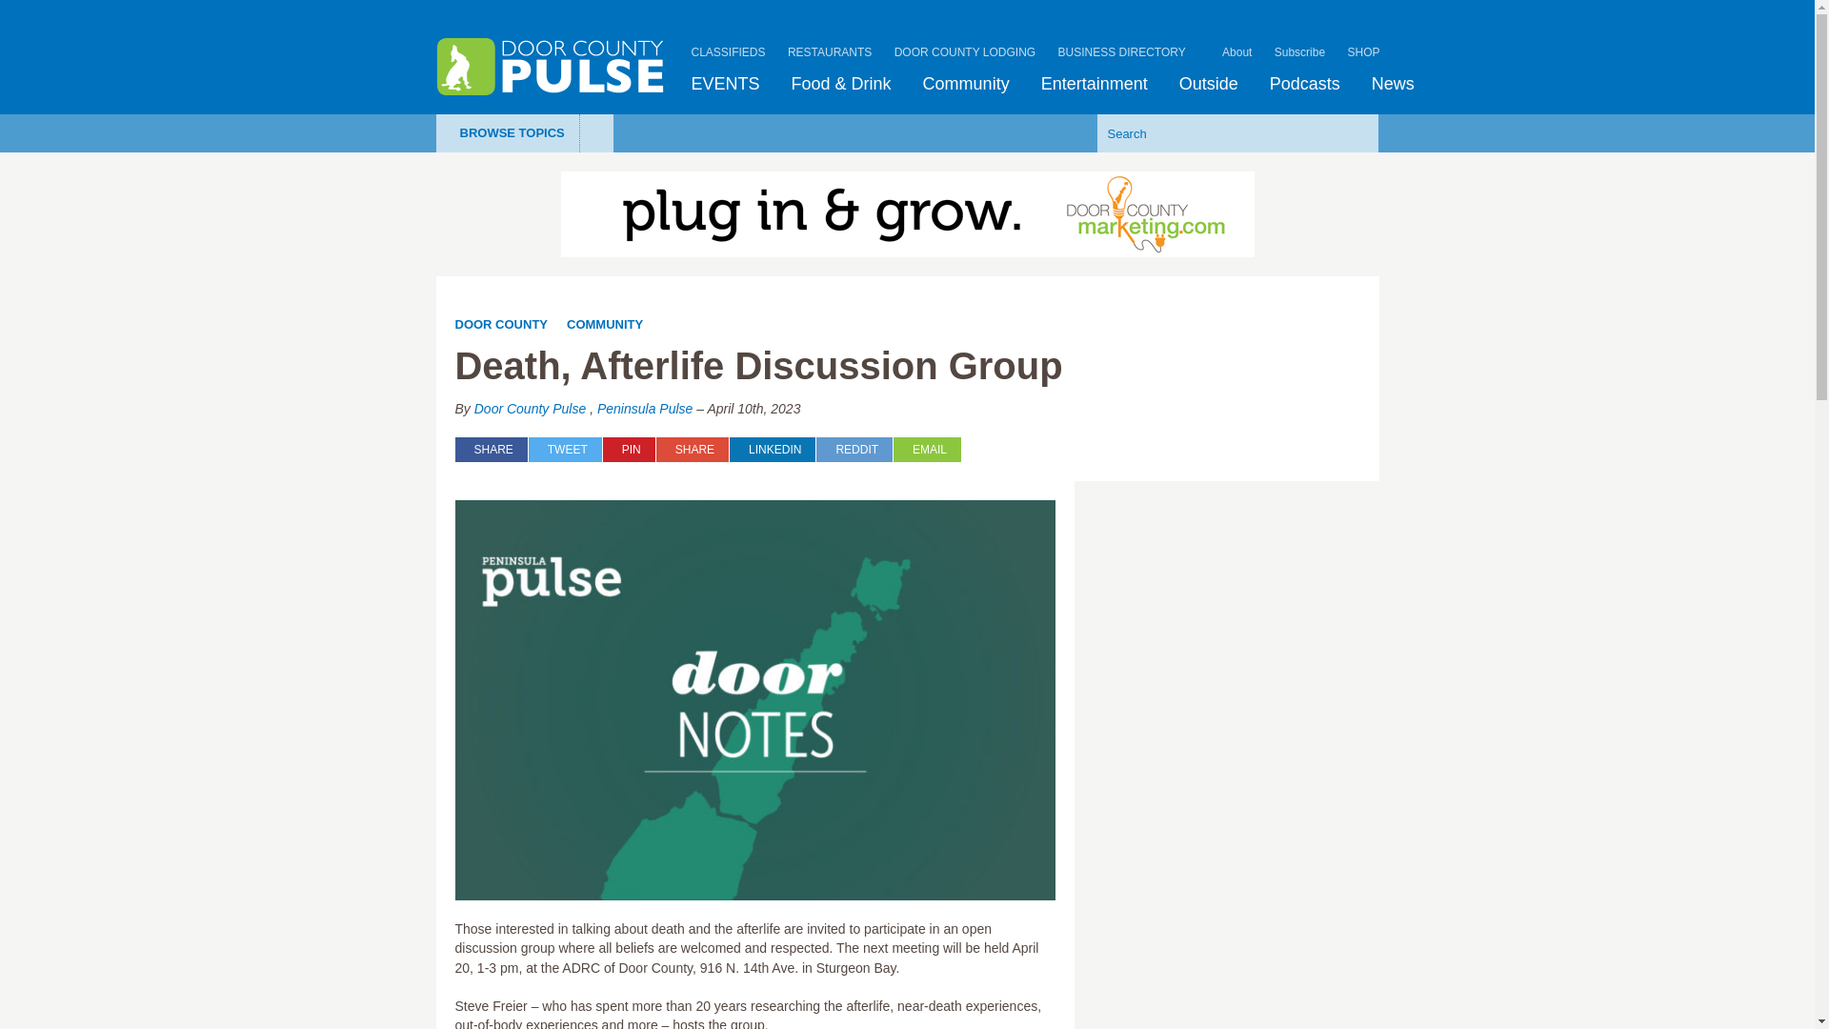 The height and width of the screenshot is (1029, 1829). What do you see at coordinates (726, 84) in the screenshot?
I see `EVENTS` at bounding box center [726, 84].